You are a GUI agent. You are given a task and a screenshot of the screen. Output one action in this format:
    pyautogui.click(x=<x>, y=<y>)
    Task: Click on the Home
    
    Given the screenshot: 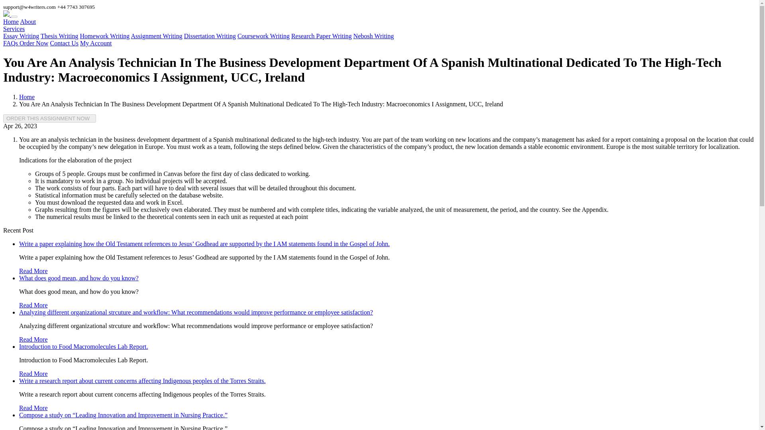 What is the action you would take?
    pyautogui.click(x=27, y=97)
    